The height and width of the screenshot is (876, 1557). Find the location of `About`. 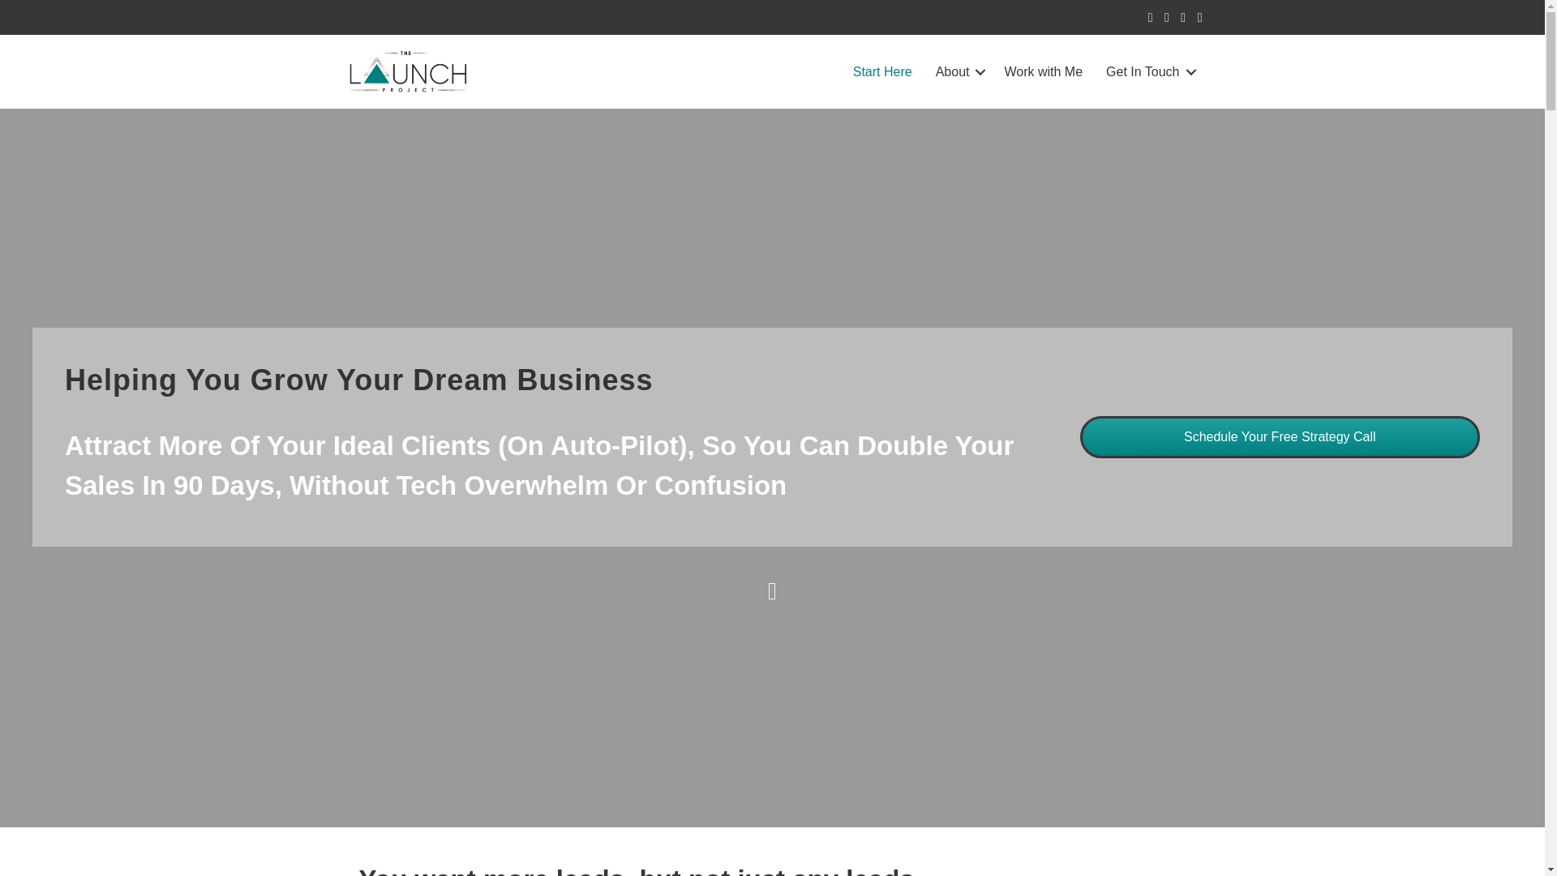

About is located at coordinates (959, 71).